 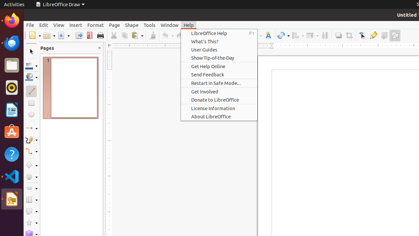 I want to click on Insert, so click(x=76, y=25).